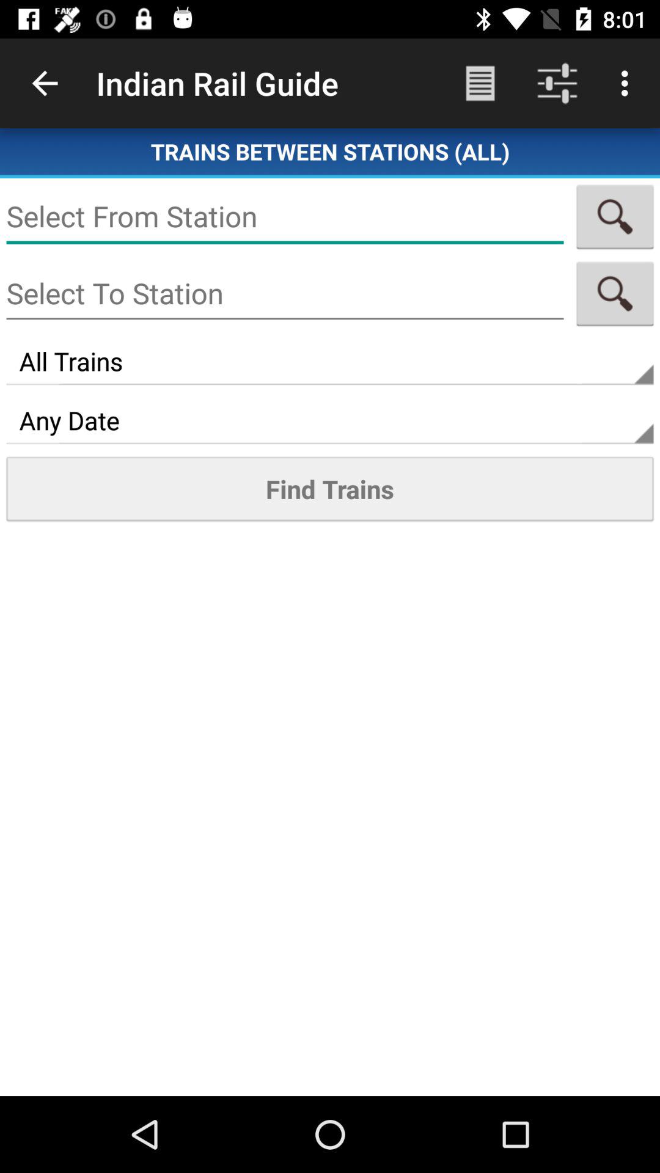 This screenshot has height=1173, width=660. Describe the element at coordinates (615, 293) in the screenshot. I see `search app` at that location.